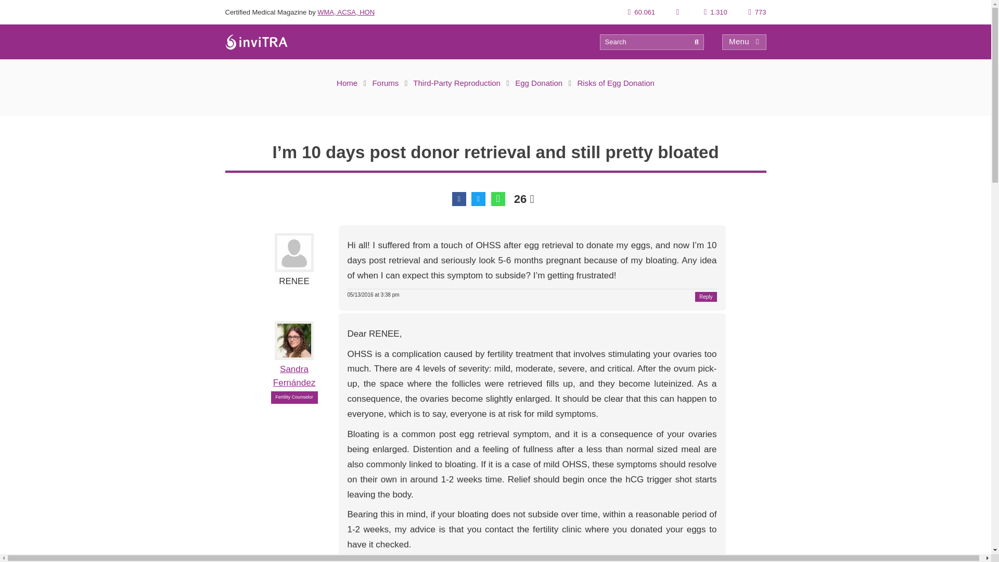 This screenshot has height=562, width=999. I want to click on Share in WhatsApp, so click(498, 199).